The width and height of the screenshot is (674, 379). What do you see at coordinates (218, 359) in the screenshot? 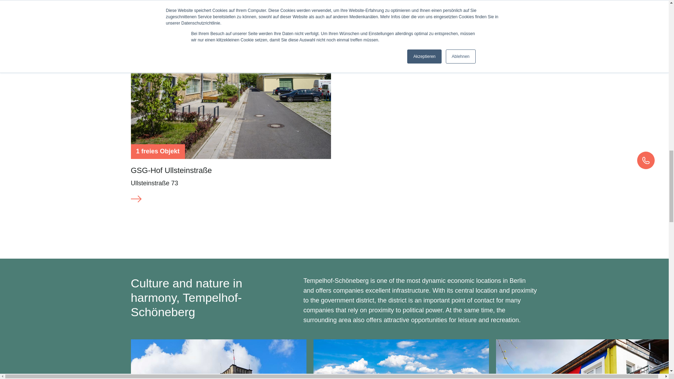
I see `tempelhof-schoeneberg-rathaus` at bounding box center [218, 359].